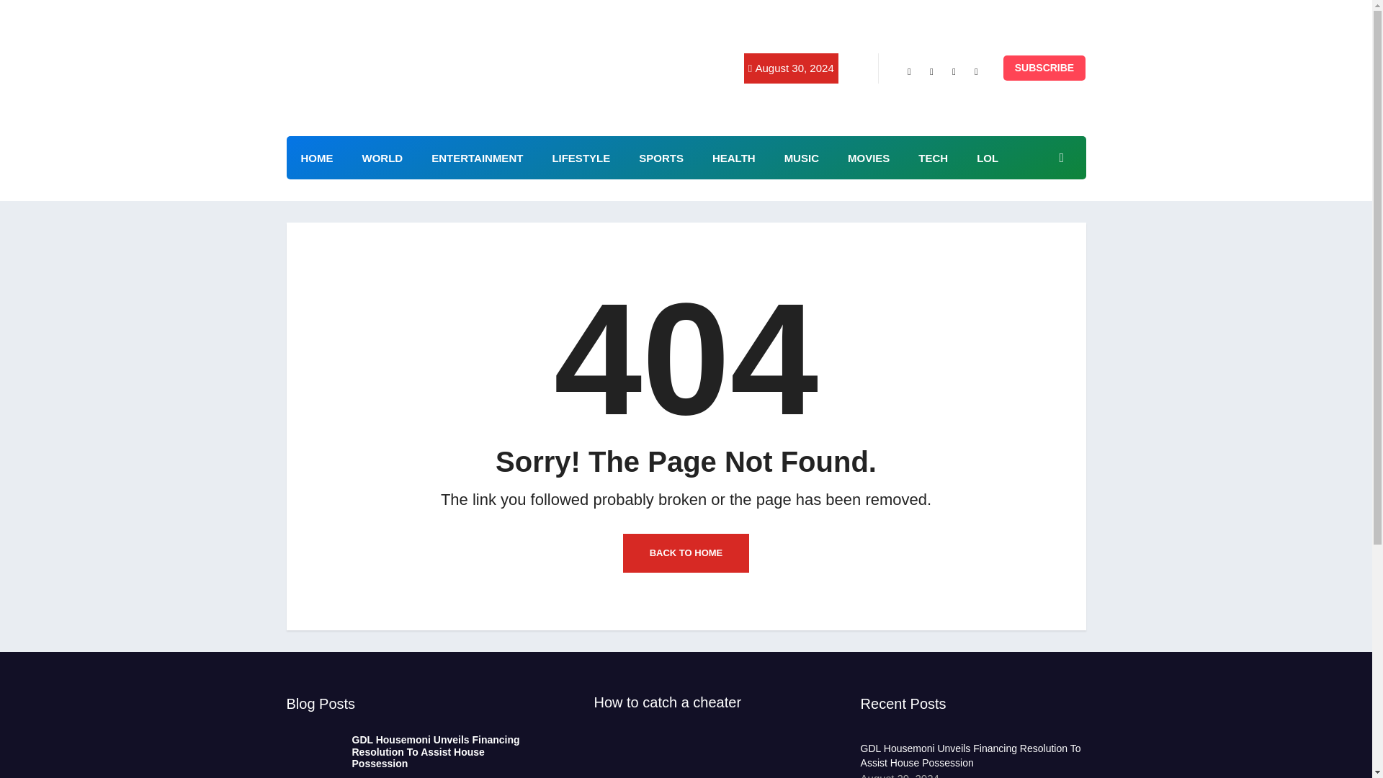 Image resolution: width=1383 pixels, height=778 pixels. What do you see at coordinates (661, 158) in the screenshot?
I see `SPORTS` at bounding box center [661, 158].